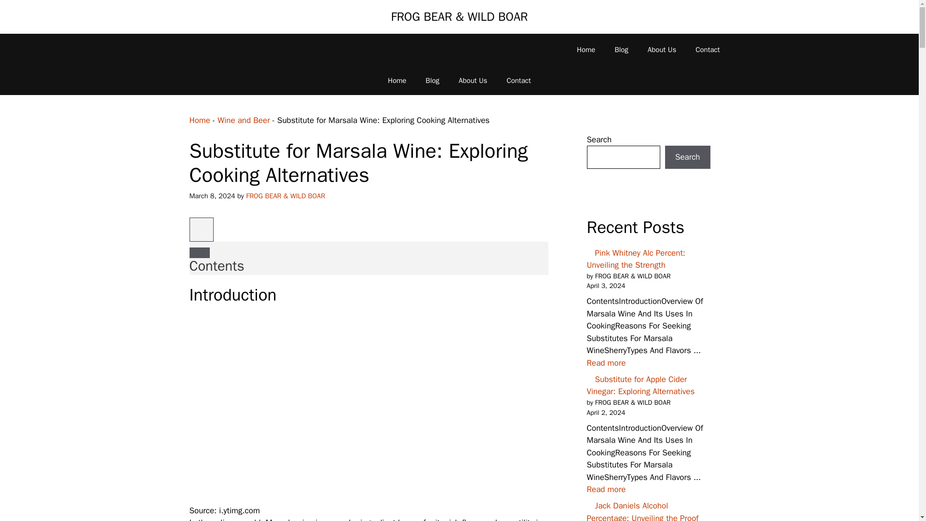 Image resolution: width=926 pixels, height=521 pixels. I want to click on Home, so click(586, 49).